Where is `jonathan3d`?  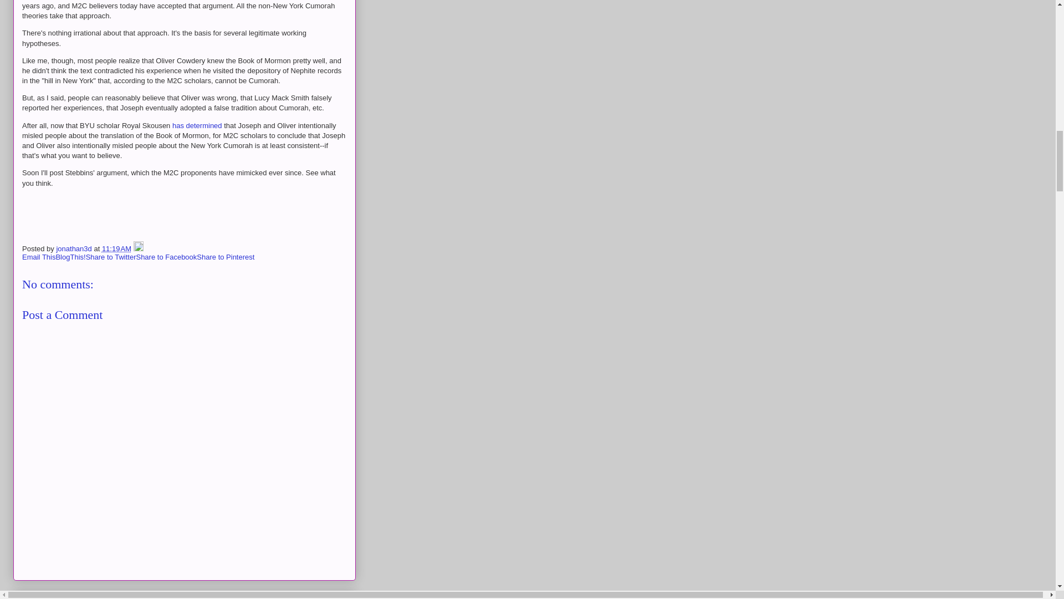
jonathan3d is located at coordinates (74, 248).